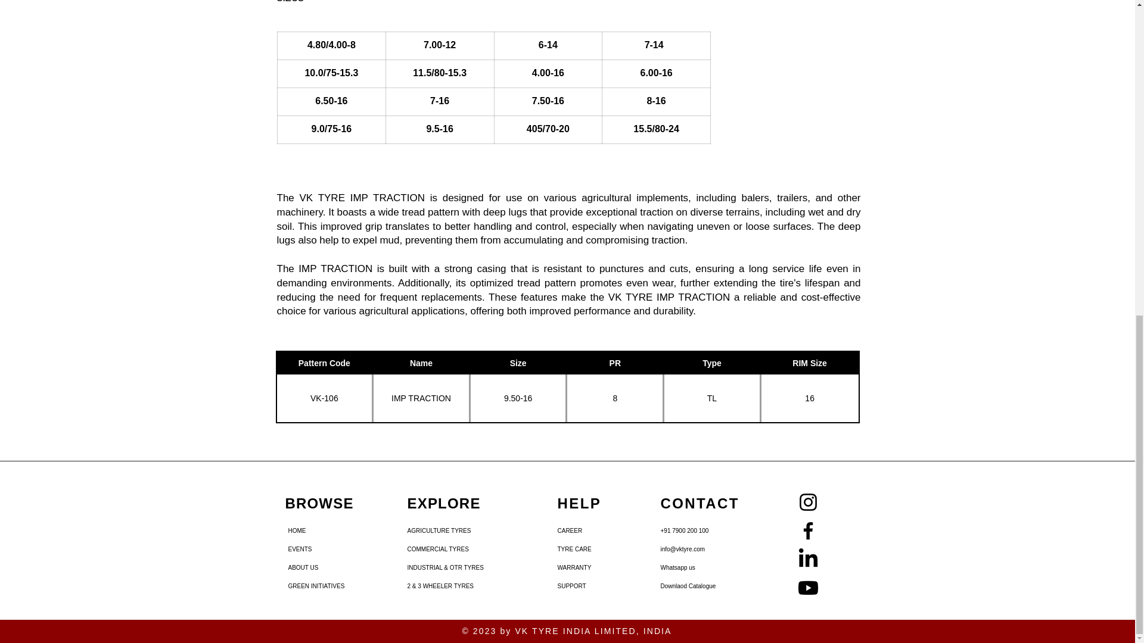 Image resolution: width=1144 pixels, height=643 pixels. Describe the element at coordinates (589, 530) in the screenshot. I see `CAREER` at that location.